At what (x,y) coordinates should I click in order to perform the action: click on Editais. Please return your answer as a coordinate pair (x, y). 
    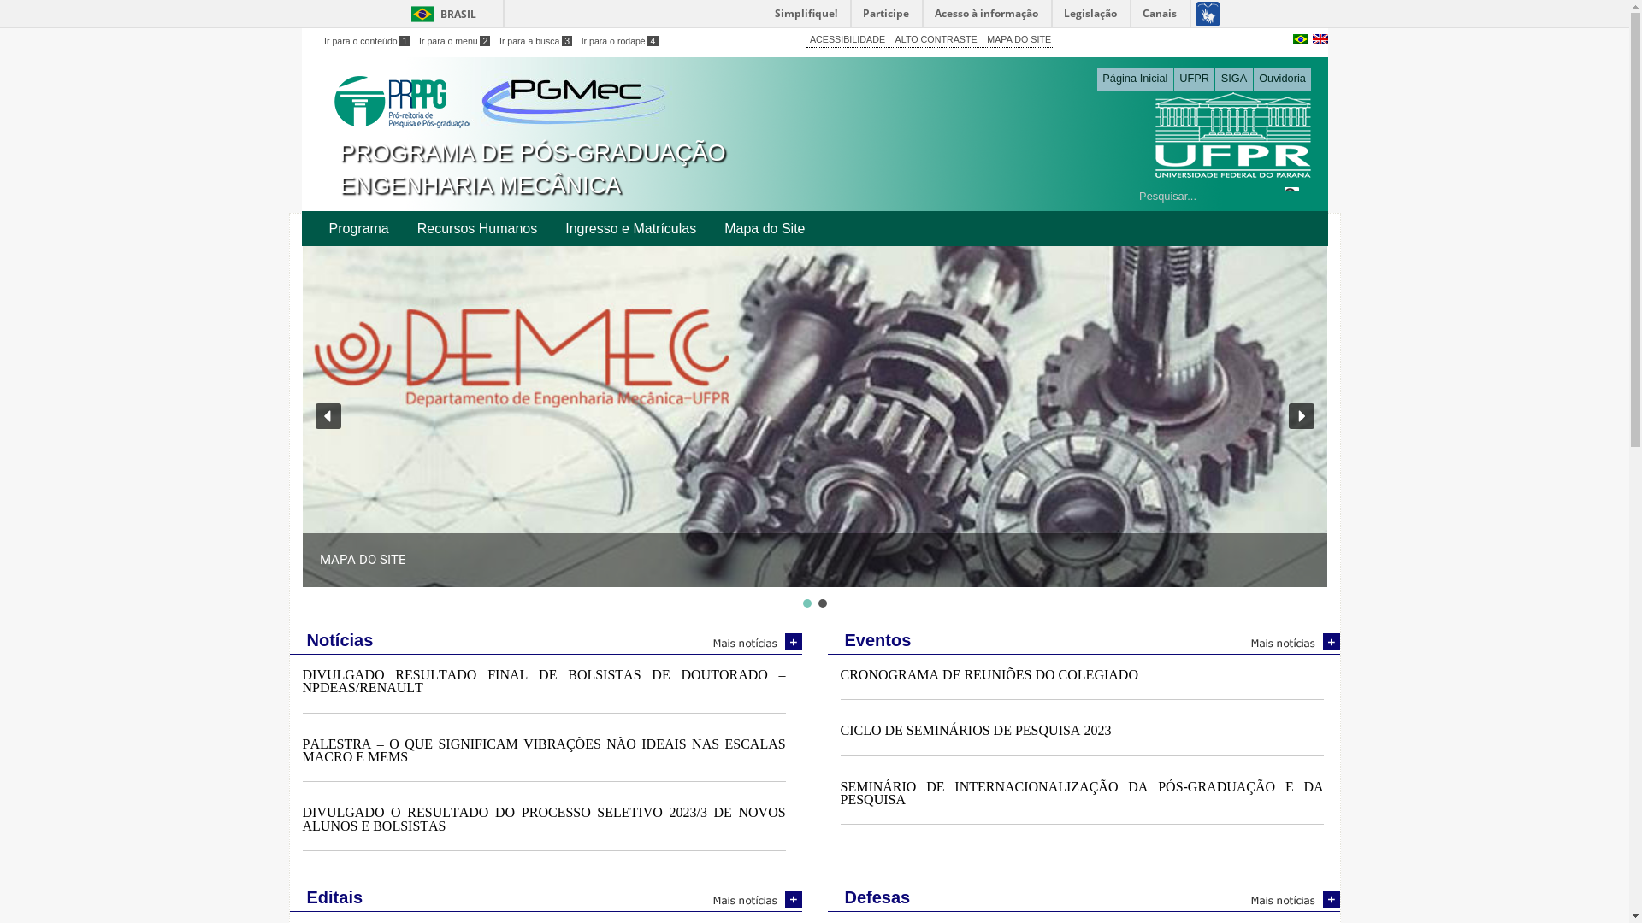
    Looking at the image, I should click on (546, 899).